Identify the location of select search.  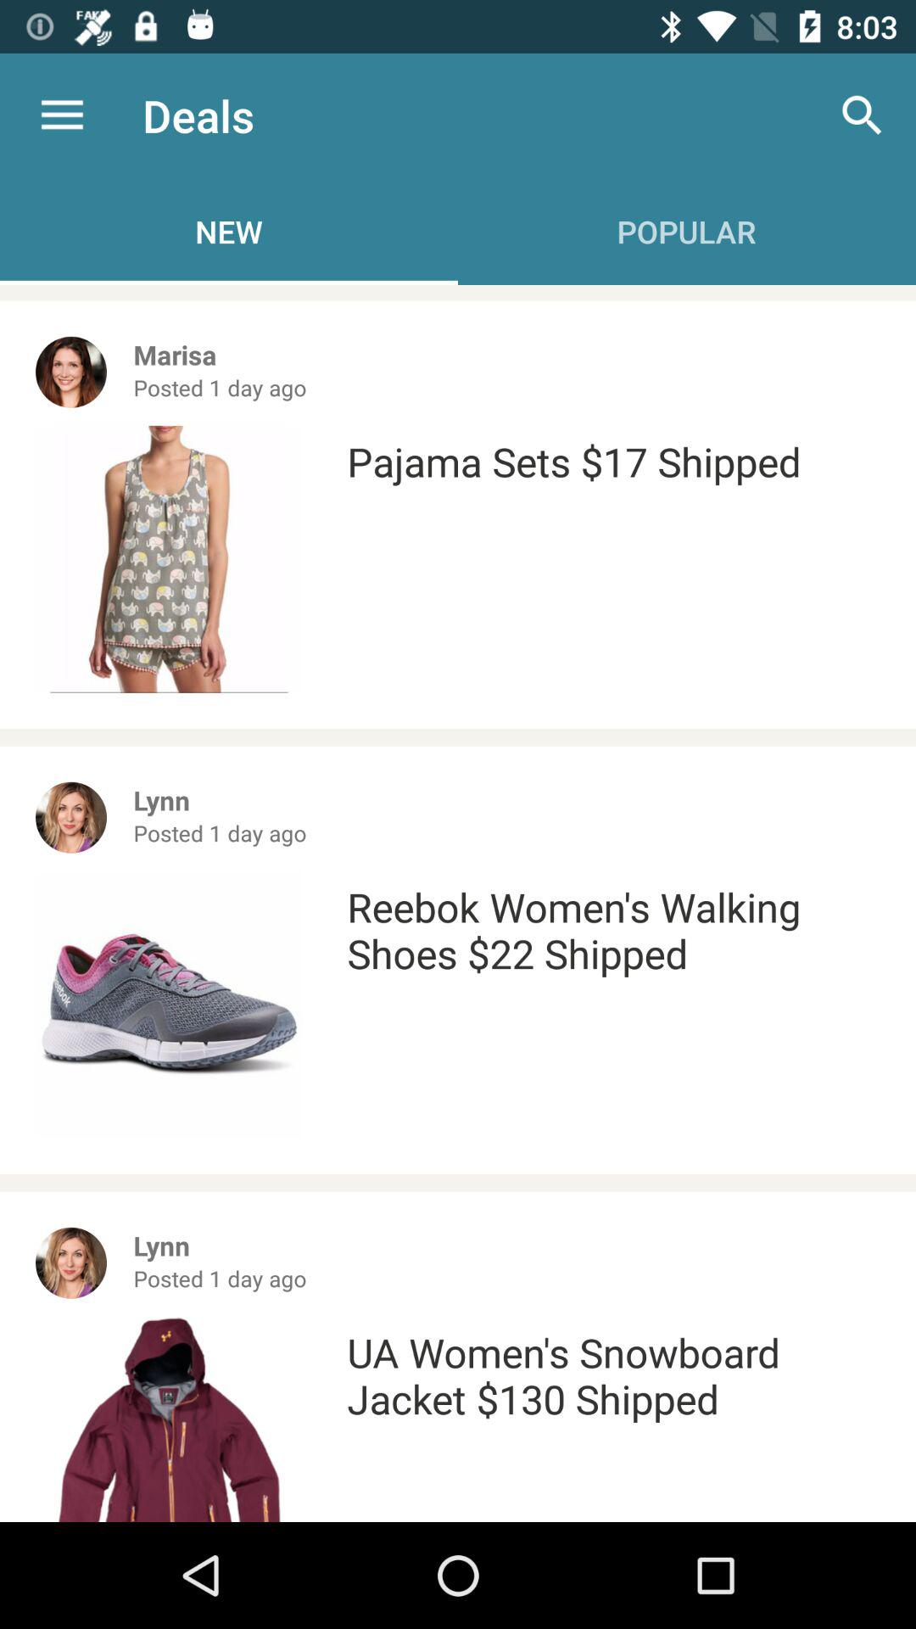
(862, 115).